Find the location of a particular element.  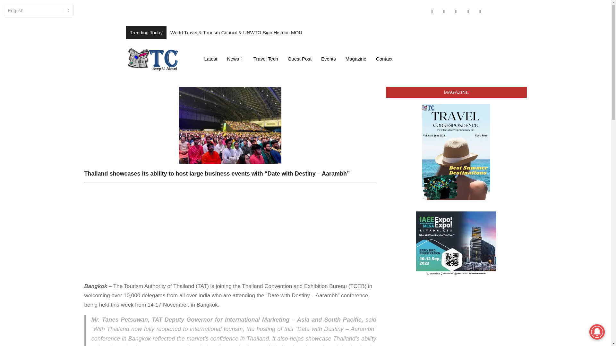

Advertisement is located at coordinates (230, 234).